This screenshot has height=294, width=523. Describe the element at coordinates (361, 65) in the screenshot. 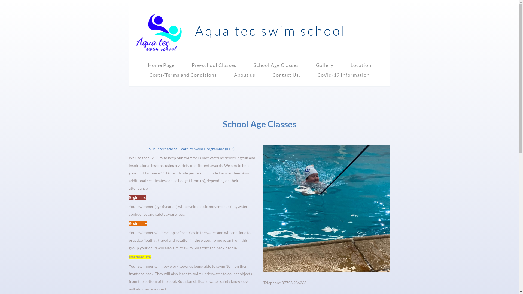

I see `Location` at that location.